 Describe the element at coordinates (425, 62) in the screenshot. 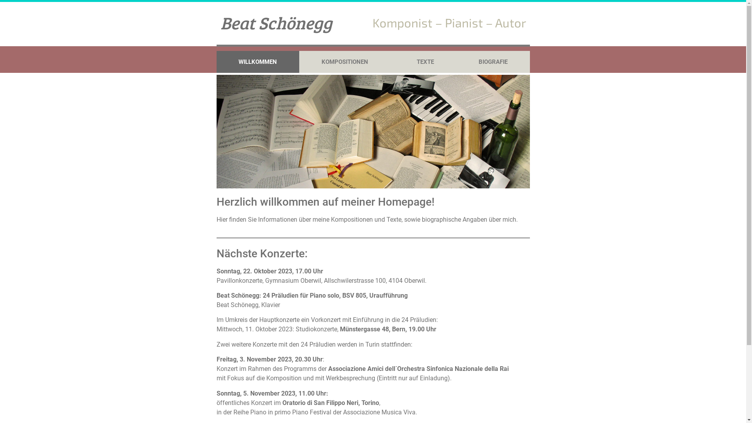

I see `TEXTE` at that location.